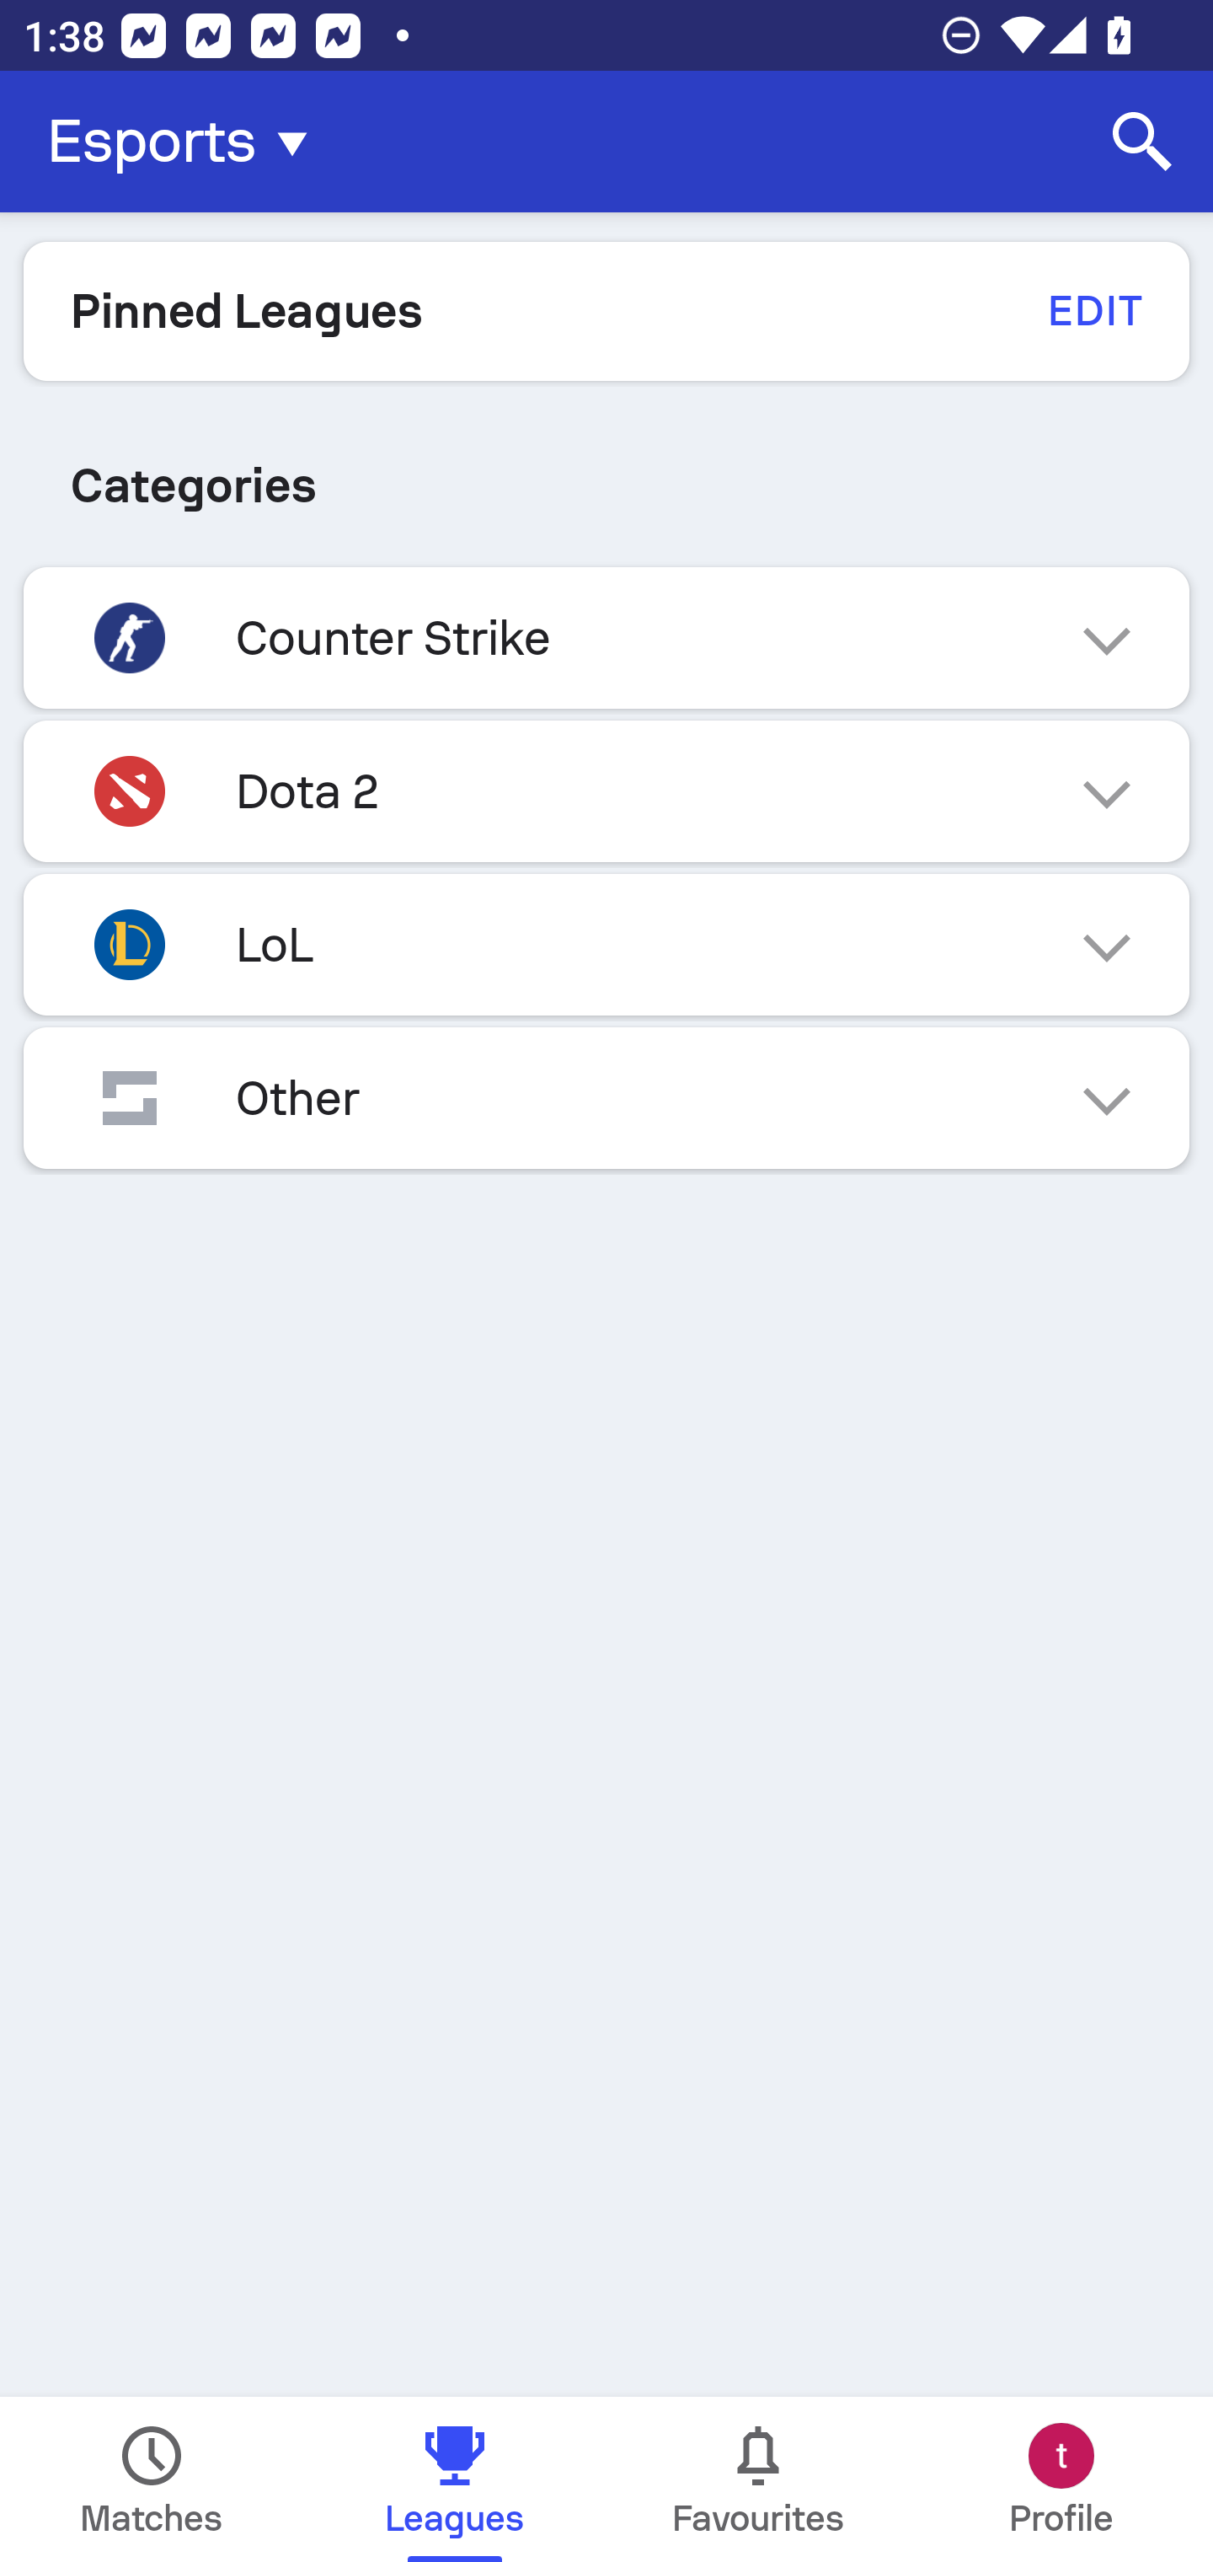 The image size is (1213, 2562). What do you see at coordinates (606, 637) in the screenshot?
I see `Counter Strike` at bounding box center [606, 637].